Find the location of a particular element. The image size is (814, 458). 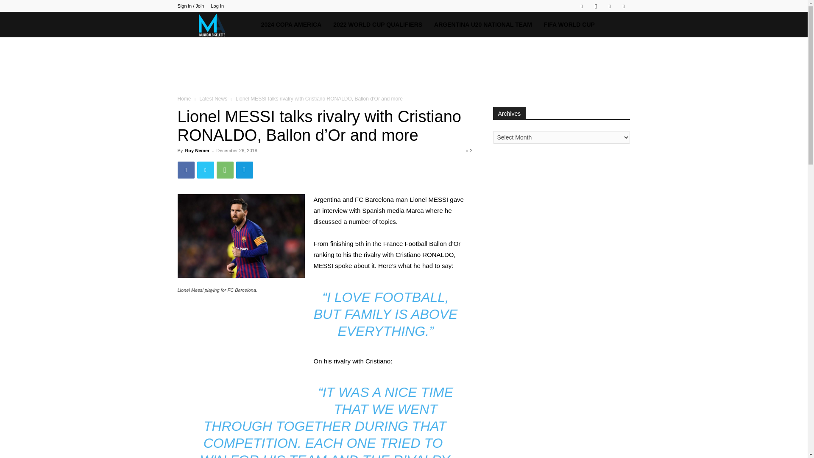

Facebook is located at coordinates (582, 6).